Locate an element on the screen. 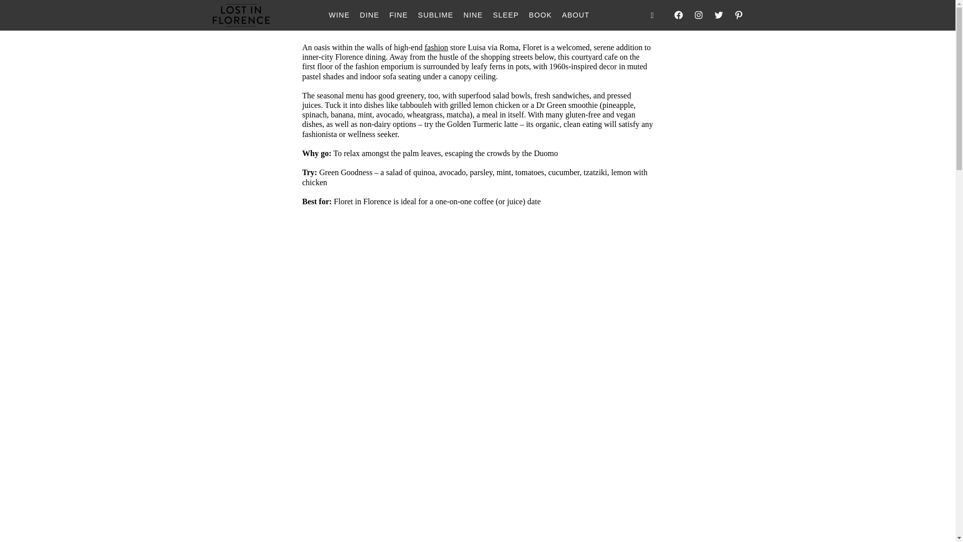  NINE is located at coordinates (473, 15).